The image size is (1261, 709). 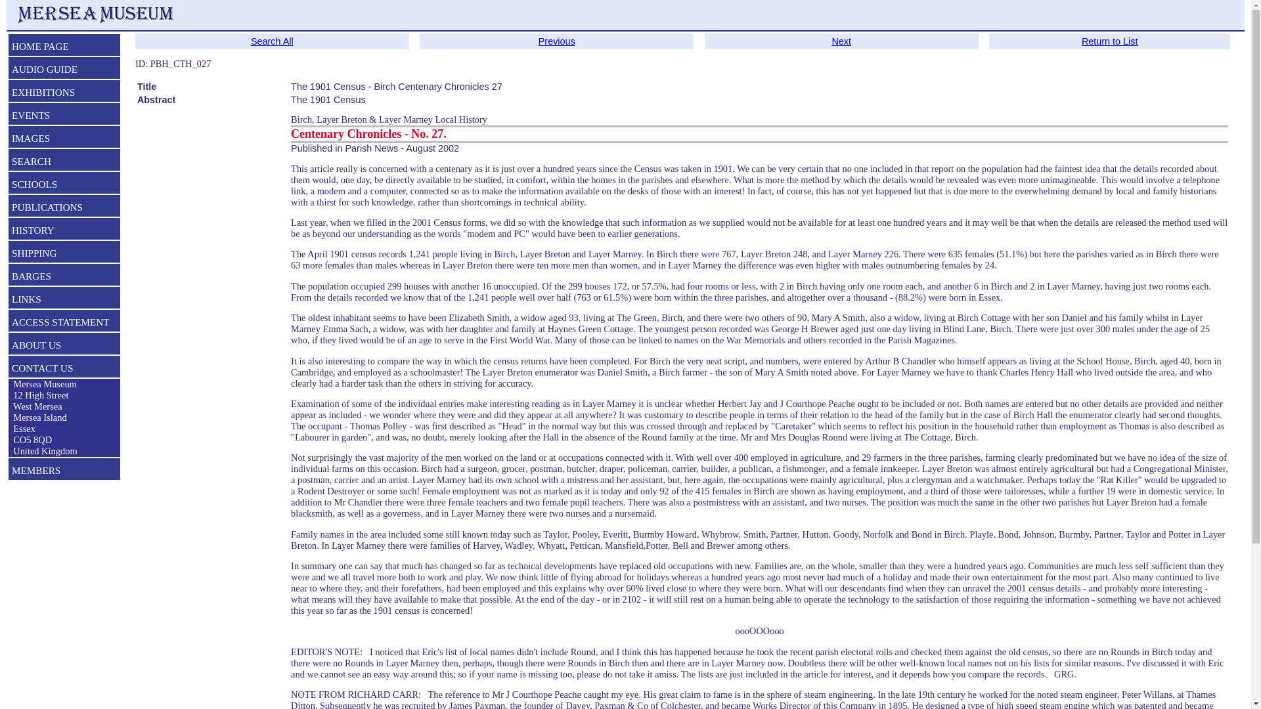 What do you see at coordinates (64, 71) in the screenshot?
I see `AUDIO GUIDE` at bounding box center [64, 71].